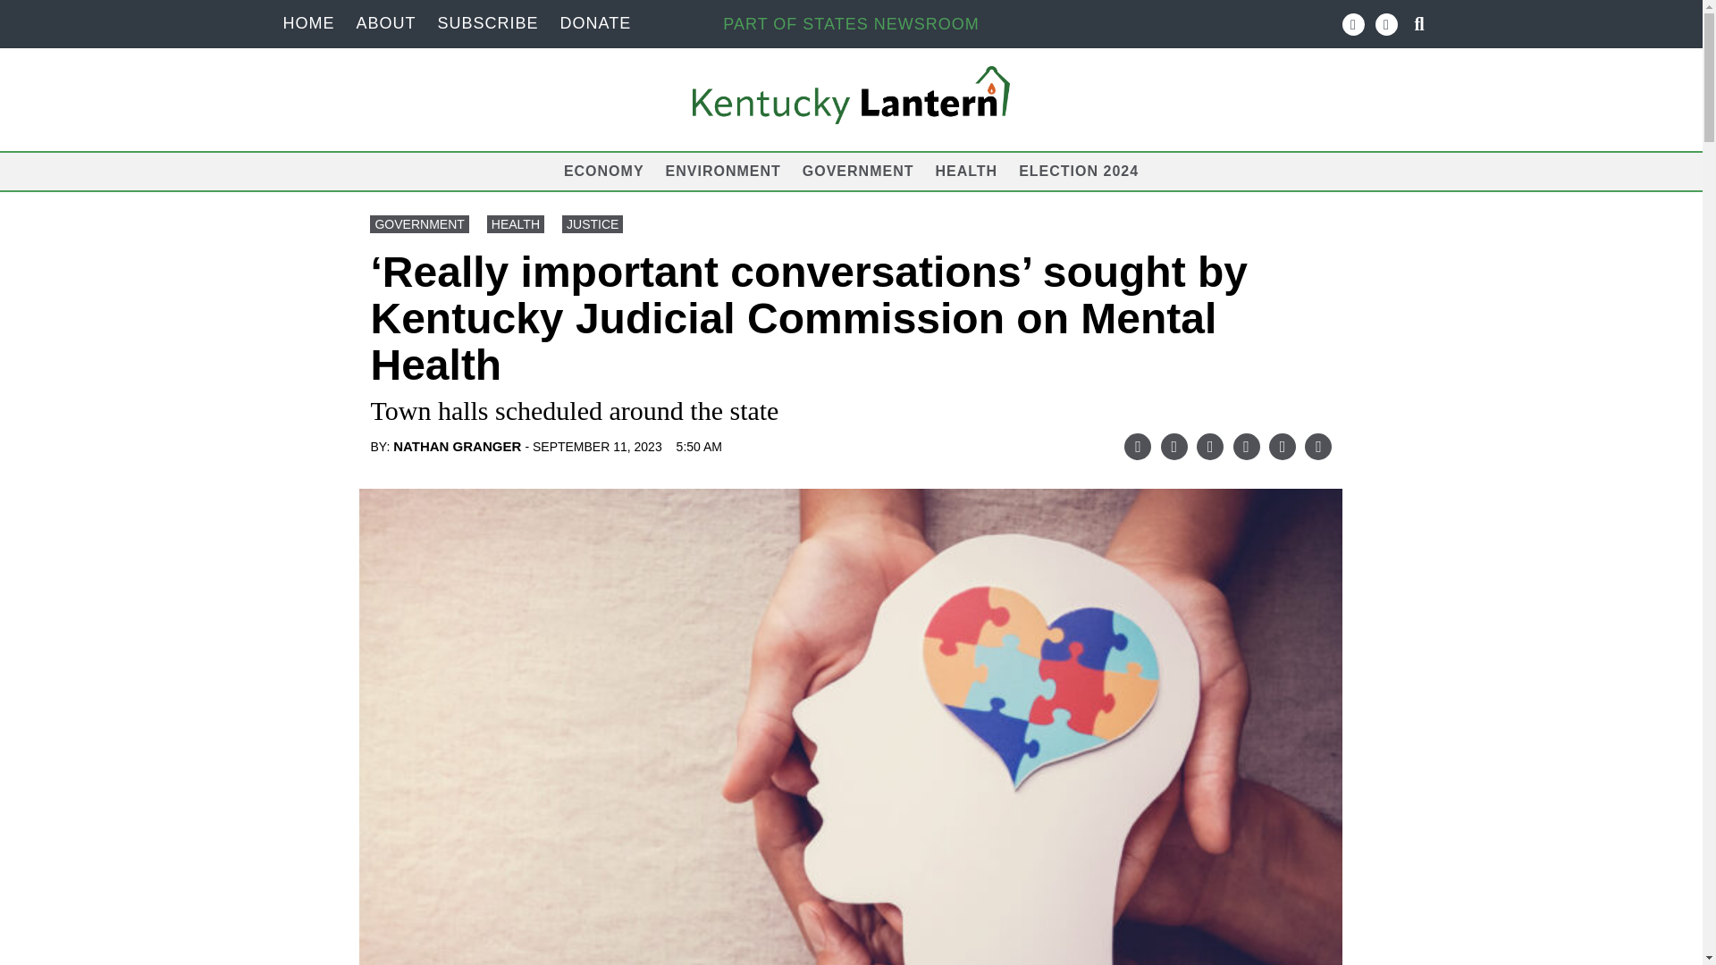 The width and height of the screenshot is (1716, 965). What do you see at coordinates (20, 11) in the screenshot?
I see `search` at bounding box center [20, 11].